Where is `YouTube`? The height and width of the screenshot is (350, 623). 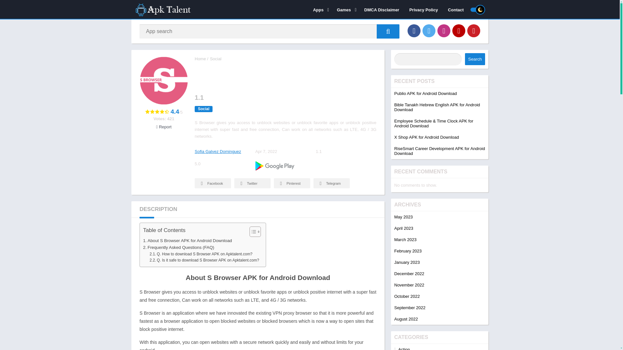
YouTube is located at coordinates (459, 30).